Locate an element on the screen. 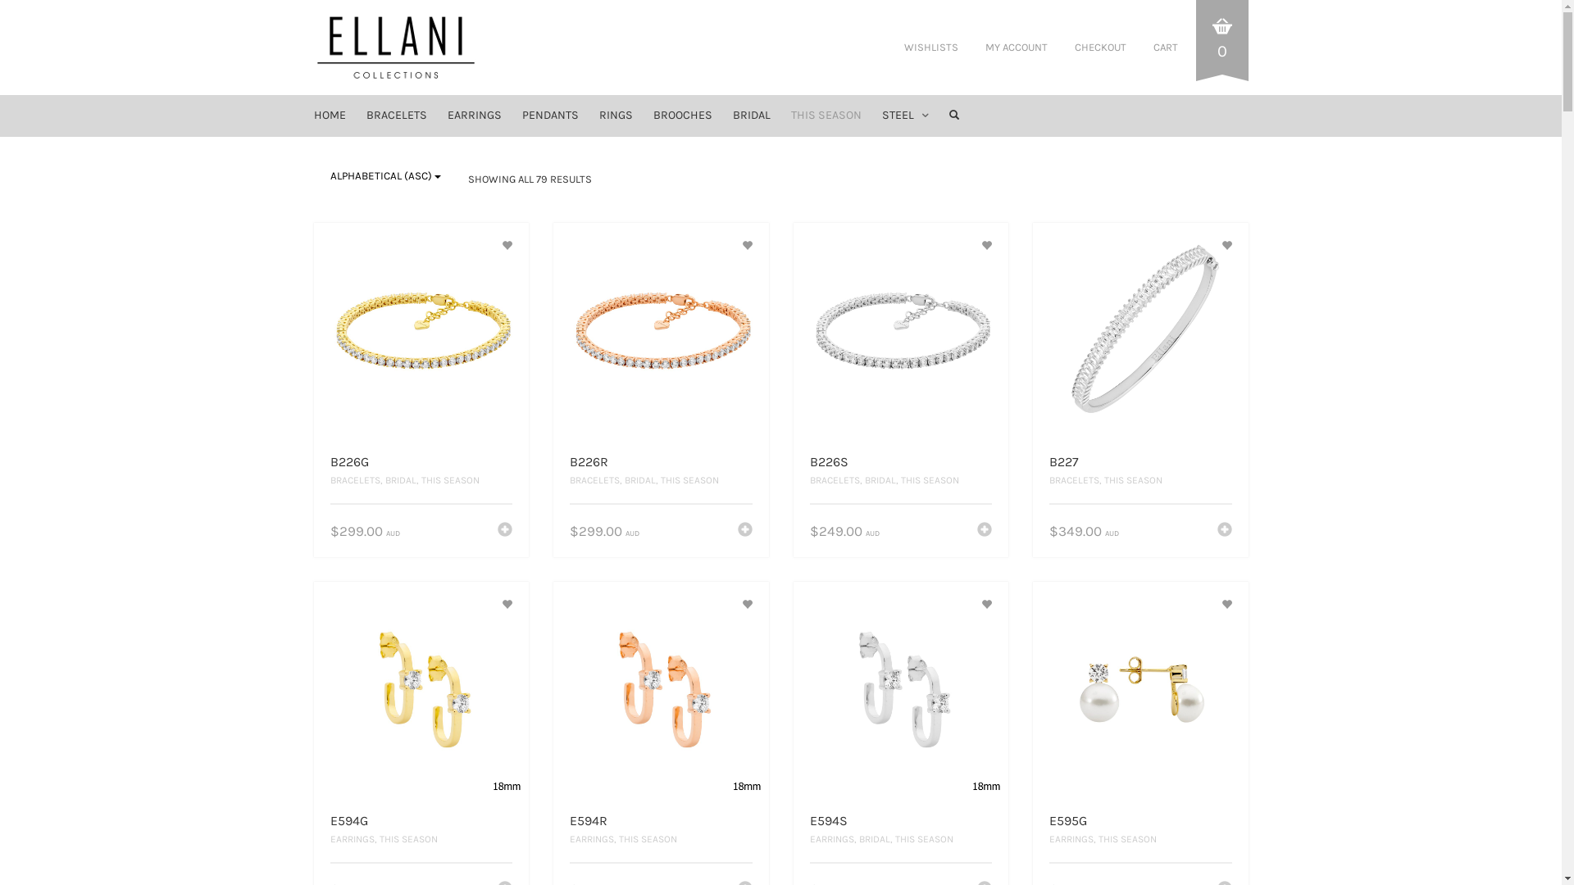 This screenshot has height=885, width=1574. EARRINGS is located at coordinates (592, 839).